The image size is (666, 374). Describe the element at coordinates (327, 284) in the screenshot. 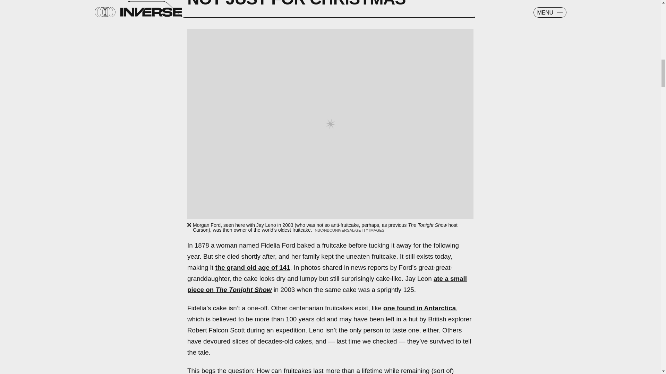

I see `ate a small piece on The Tonight Show` at that location.